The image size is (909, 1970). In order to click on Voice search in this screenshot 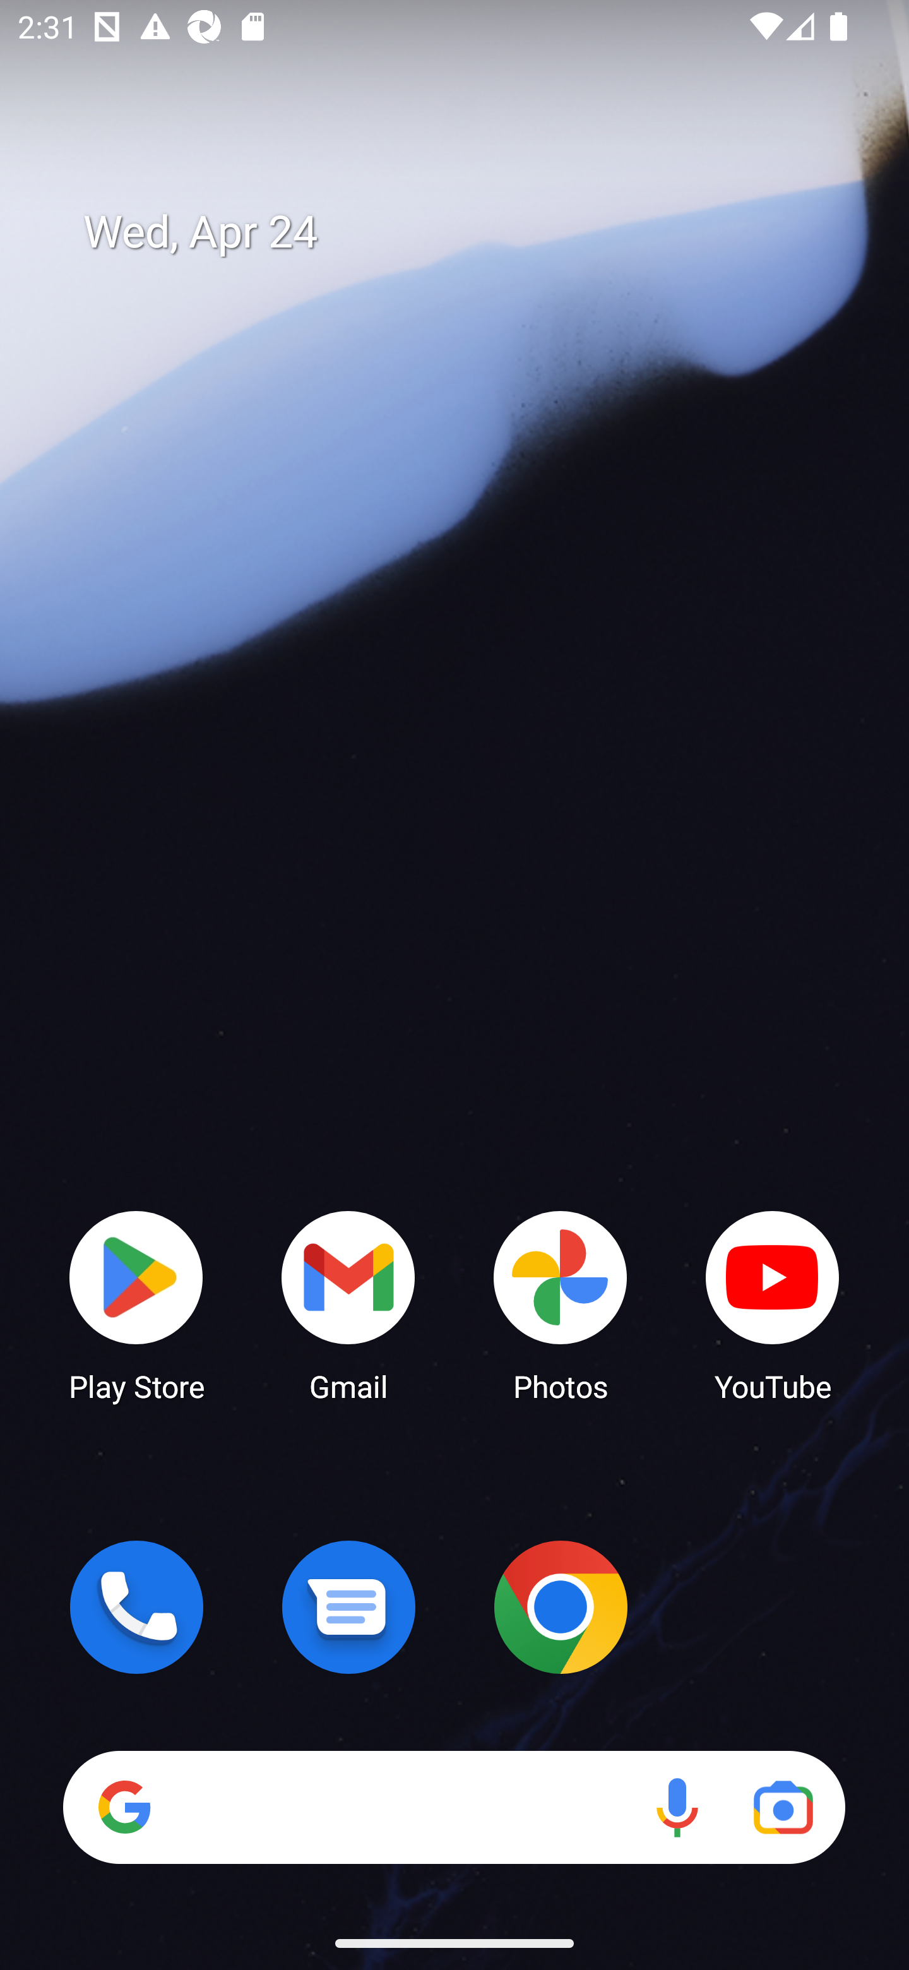, I will do `click(677, 1807)`.